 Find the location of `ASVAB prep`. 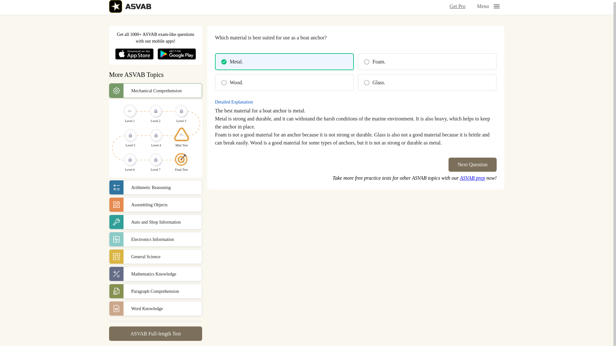

ASVAB prep is located at coordinates (472, 177).